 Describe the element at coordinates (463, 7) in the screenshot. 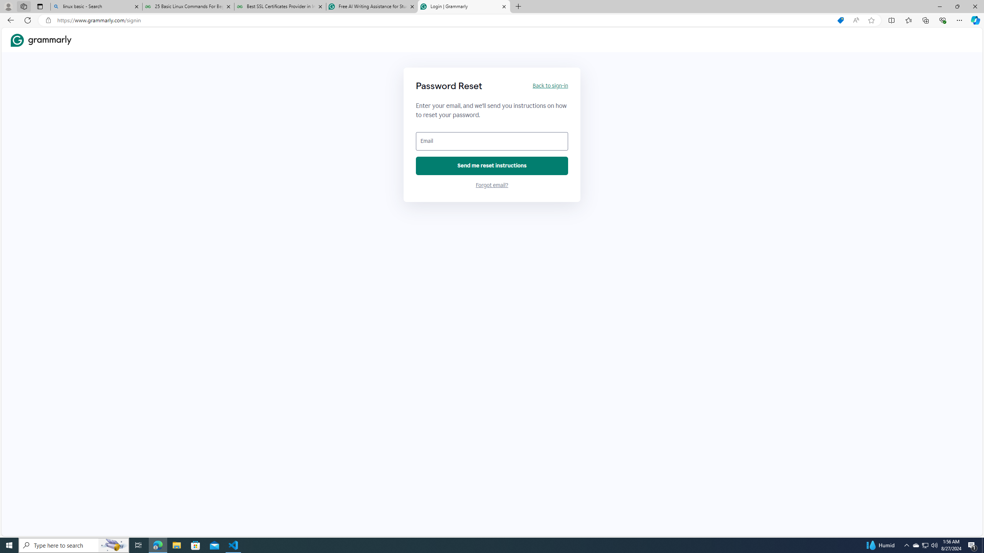

I see `Login | Grammarly` at that location.